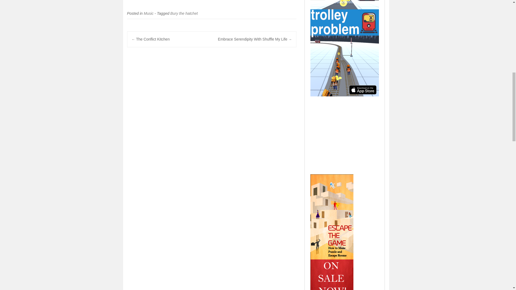 Image resolution: width=516 pixels, height=290 pixels. Describe the element at coordinates (149, 13) in the screenshot. I see `Music` at that location.